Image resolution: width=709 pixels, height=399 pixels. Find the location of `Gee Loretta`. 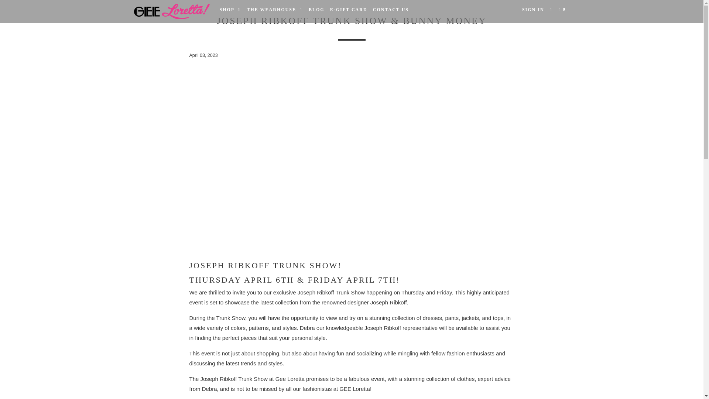

Gee Loretta is located at coordinates (171, 11).